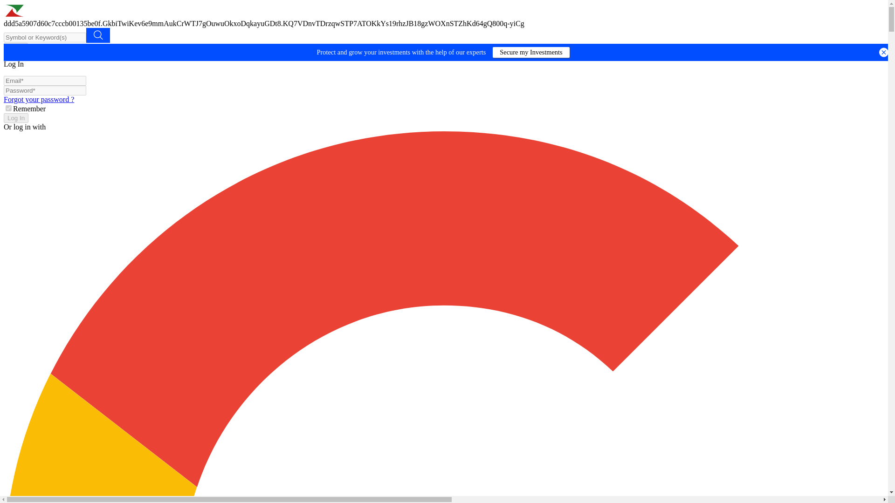 The width and height of the screenshot is (895, 503). I want to click on on, so click(8, 108).